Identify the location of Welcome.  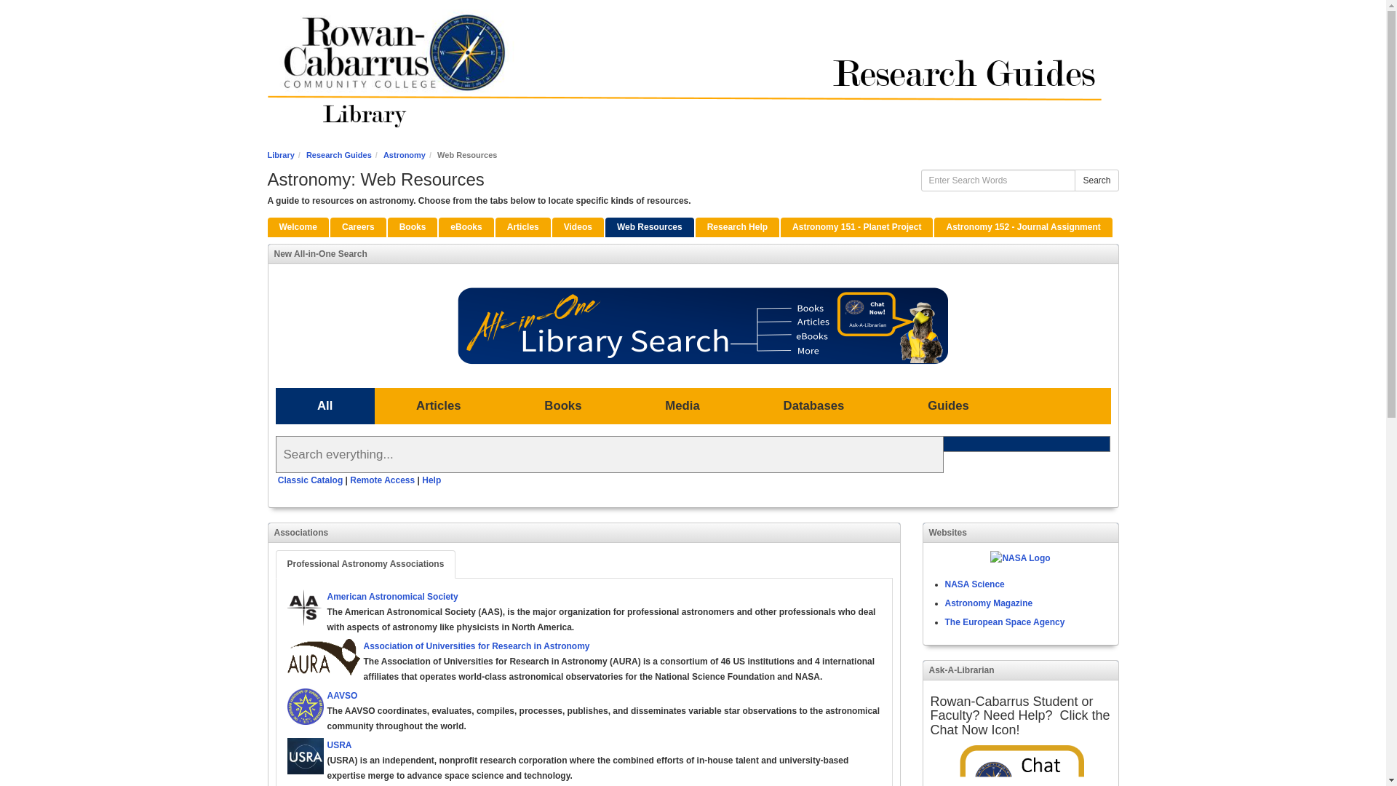
(298, 227).